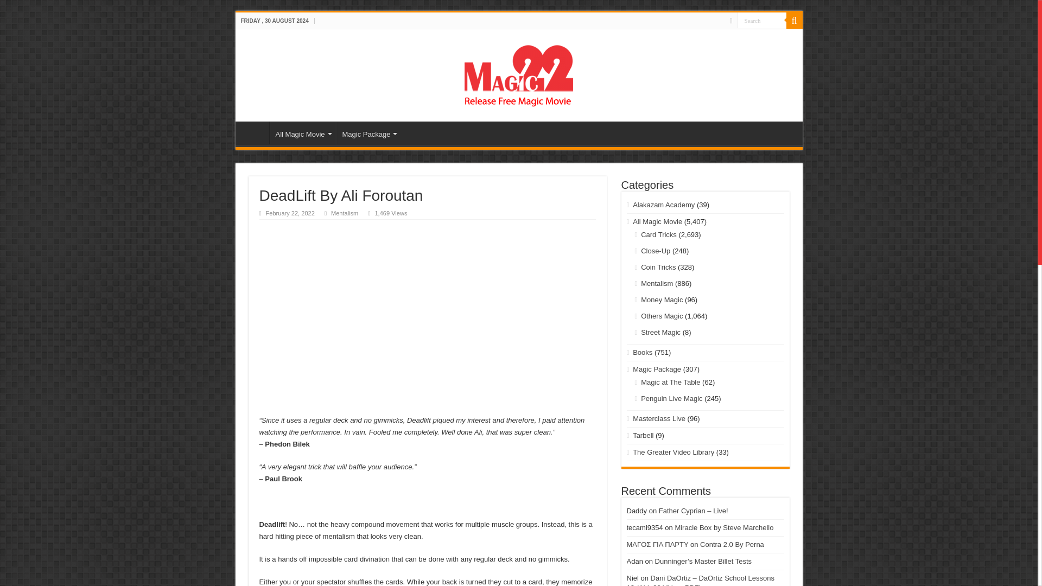 The image size is (1042, 586). What do you see at coordinates (657, 221) in the screenshot?
I see `All Magic Movie` at bounding box center [657, 221].